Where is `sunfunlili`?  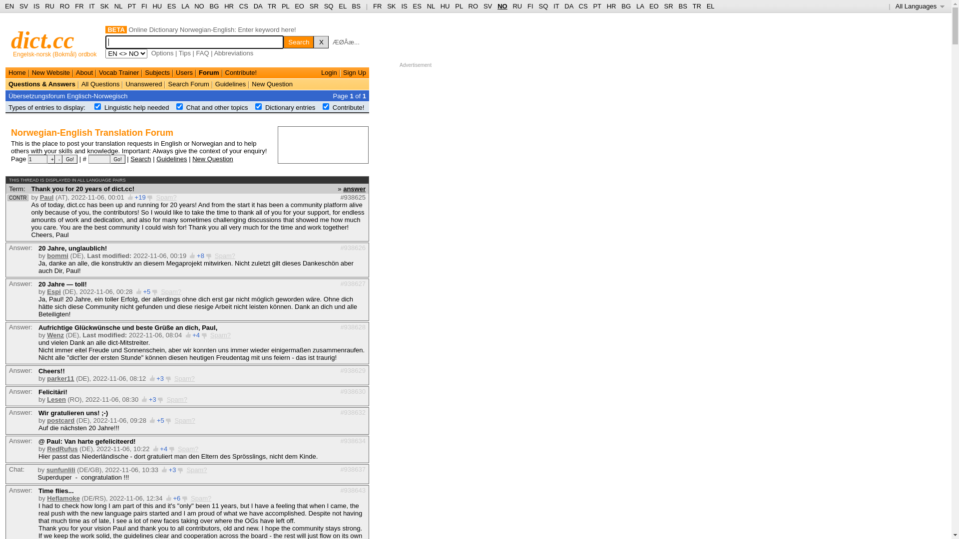 sunfunlili is located at coordinates (61, 470).